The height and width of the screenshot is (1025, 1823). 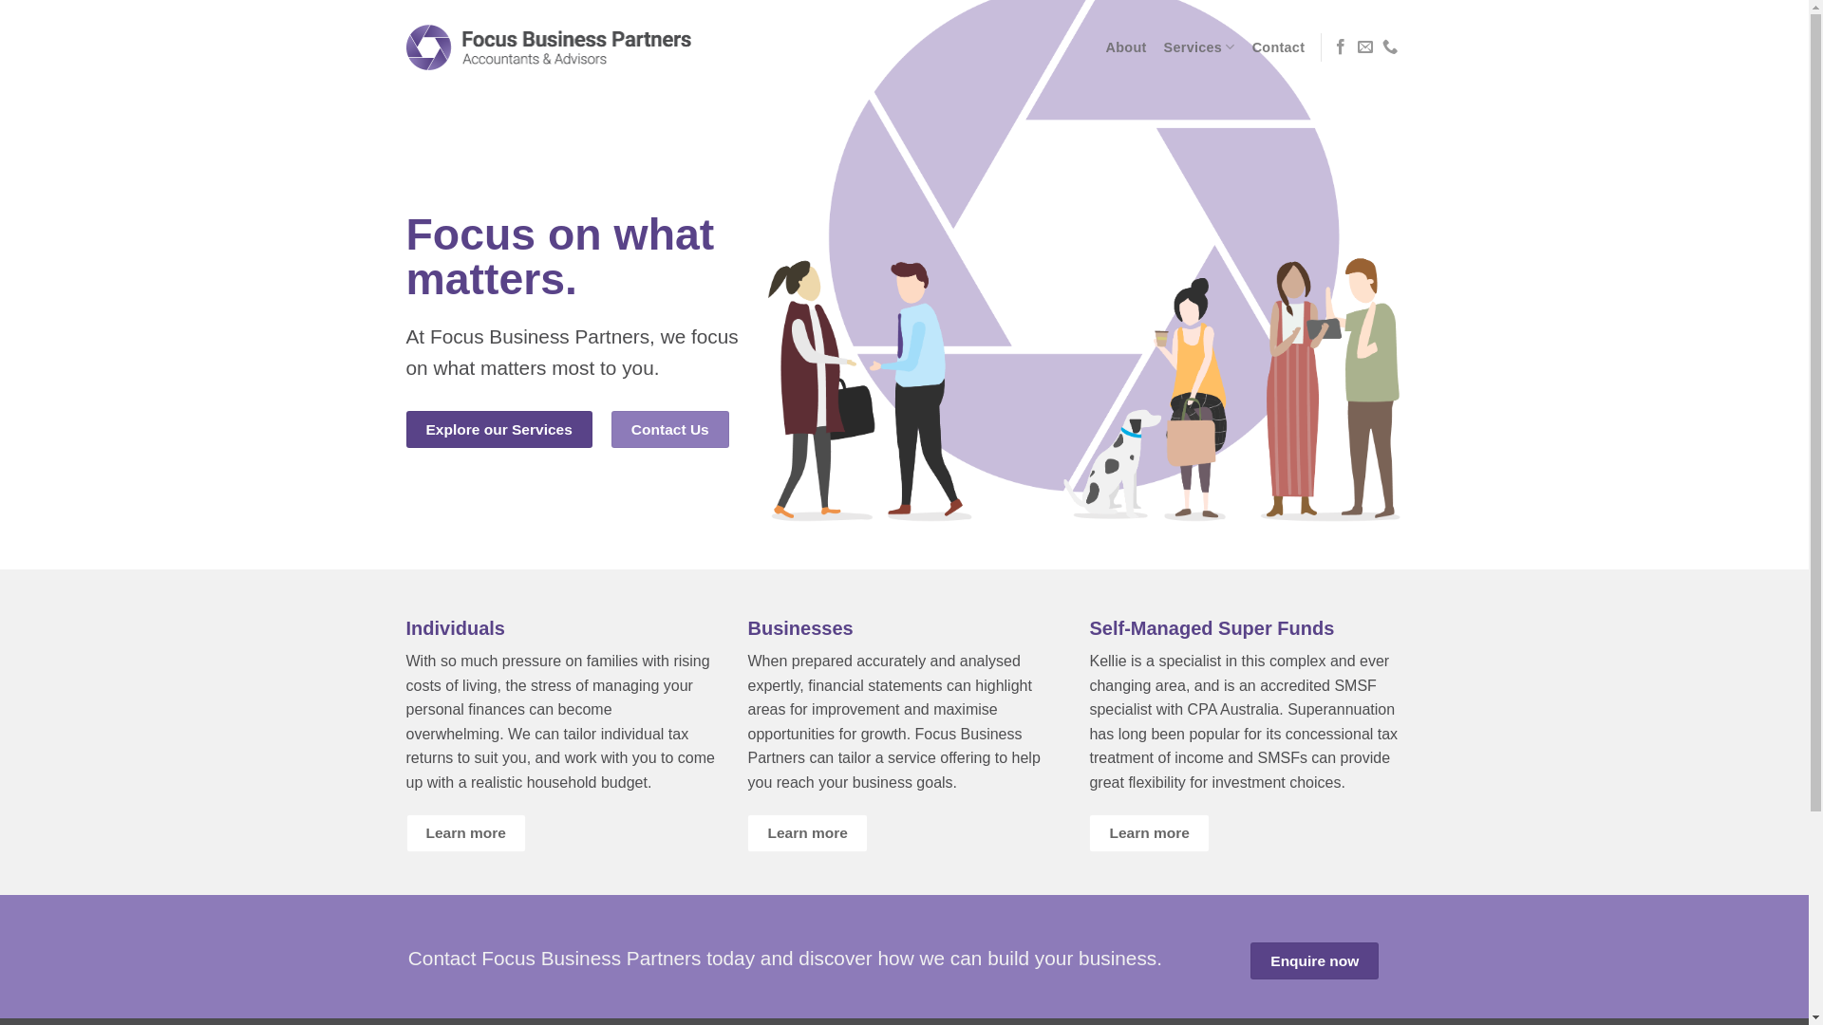 I want to click on Enquire now, so click(x=1314, y=960).